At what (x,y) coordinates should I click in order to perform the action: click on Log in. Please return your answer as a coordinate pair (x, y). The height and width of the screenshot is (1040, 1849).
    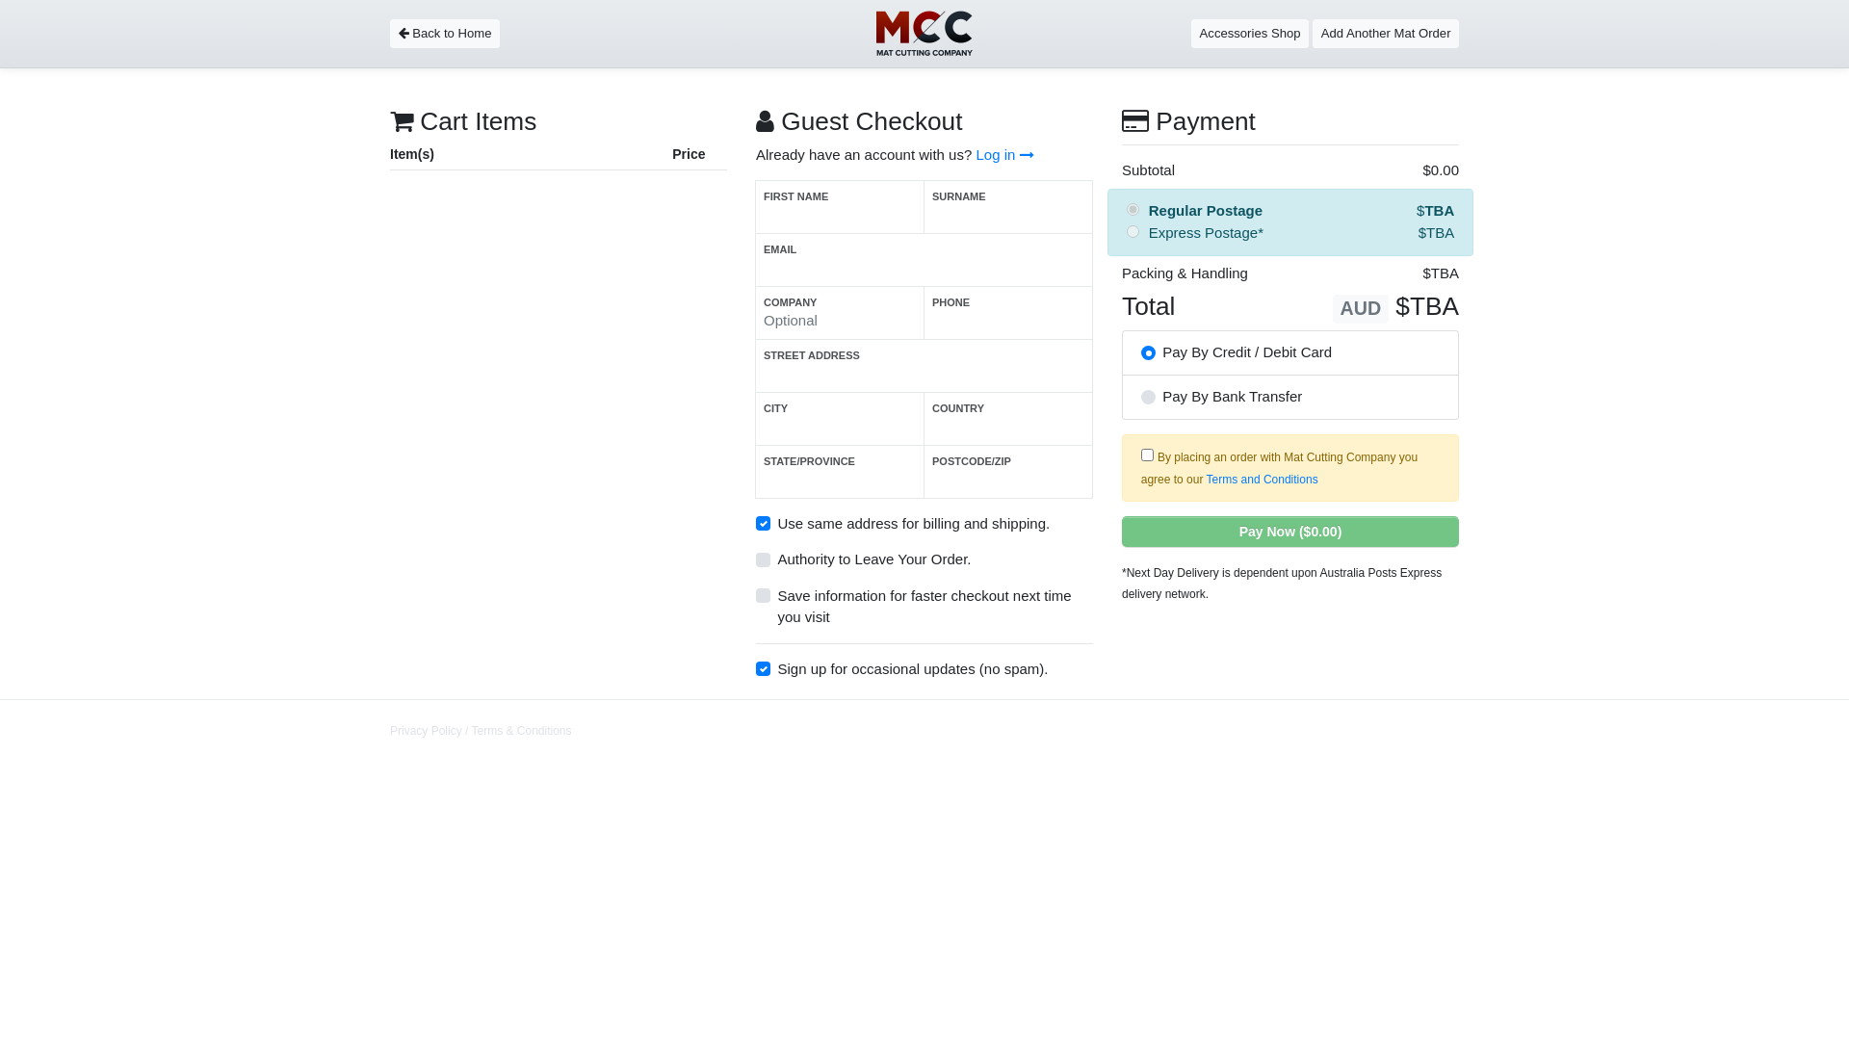
    Looking at the image, I should click on (1004, 154).